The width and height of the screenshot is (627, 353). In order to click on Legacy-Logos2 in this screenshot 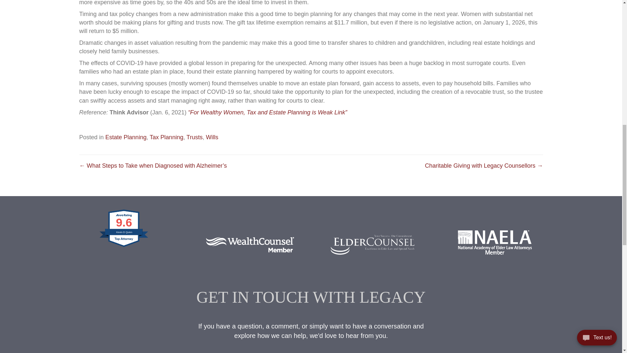, I will do `click(250, 243)`.